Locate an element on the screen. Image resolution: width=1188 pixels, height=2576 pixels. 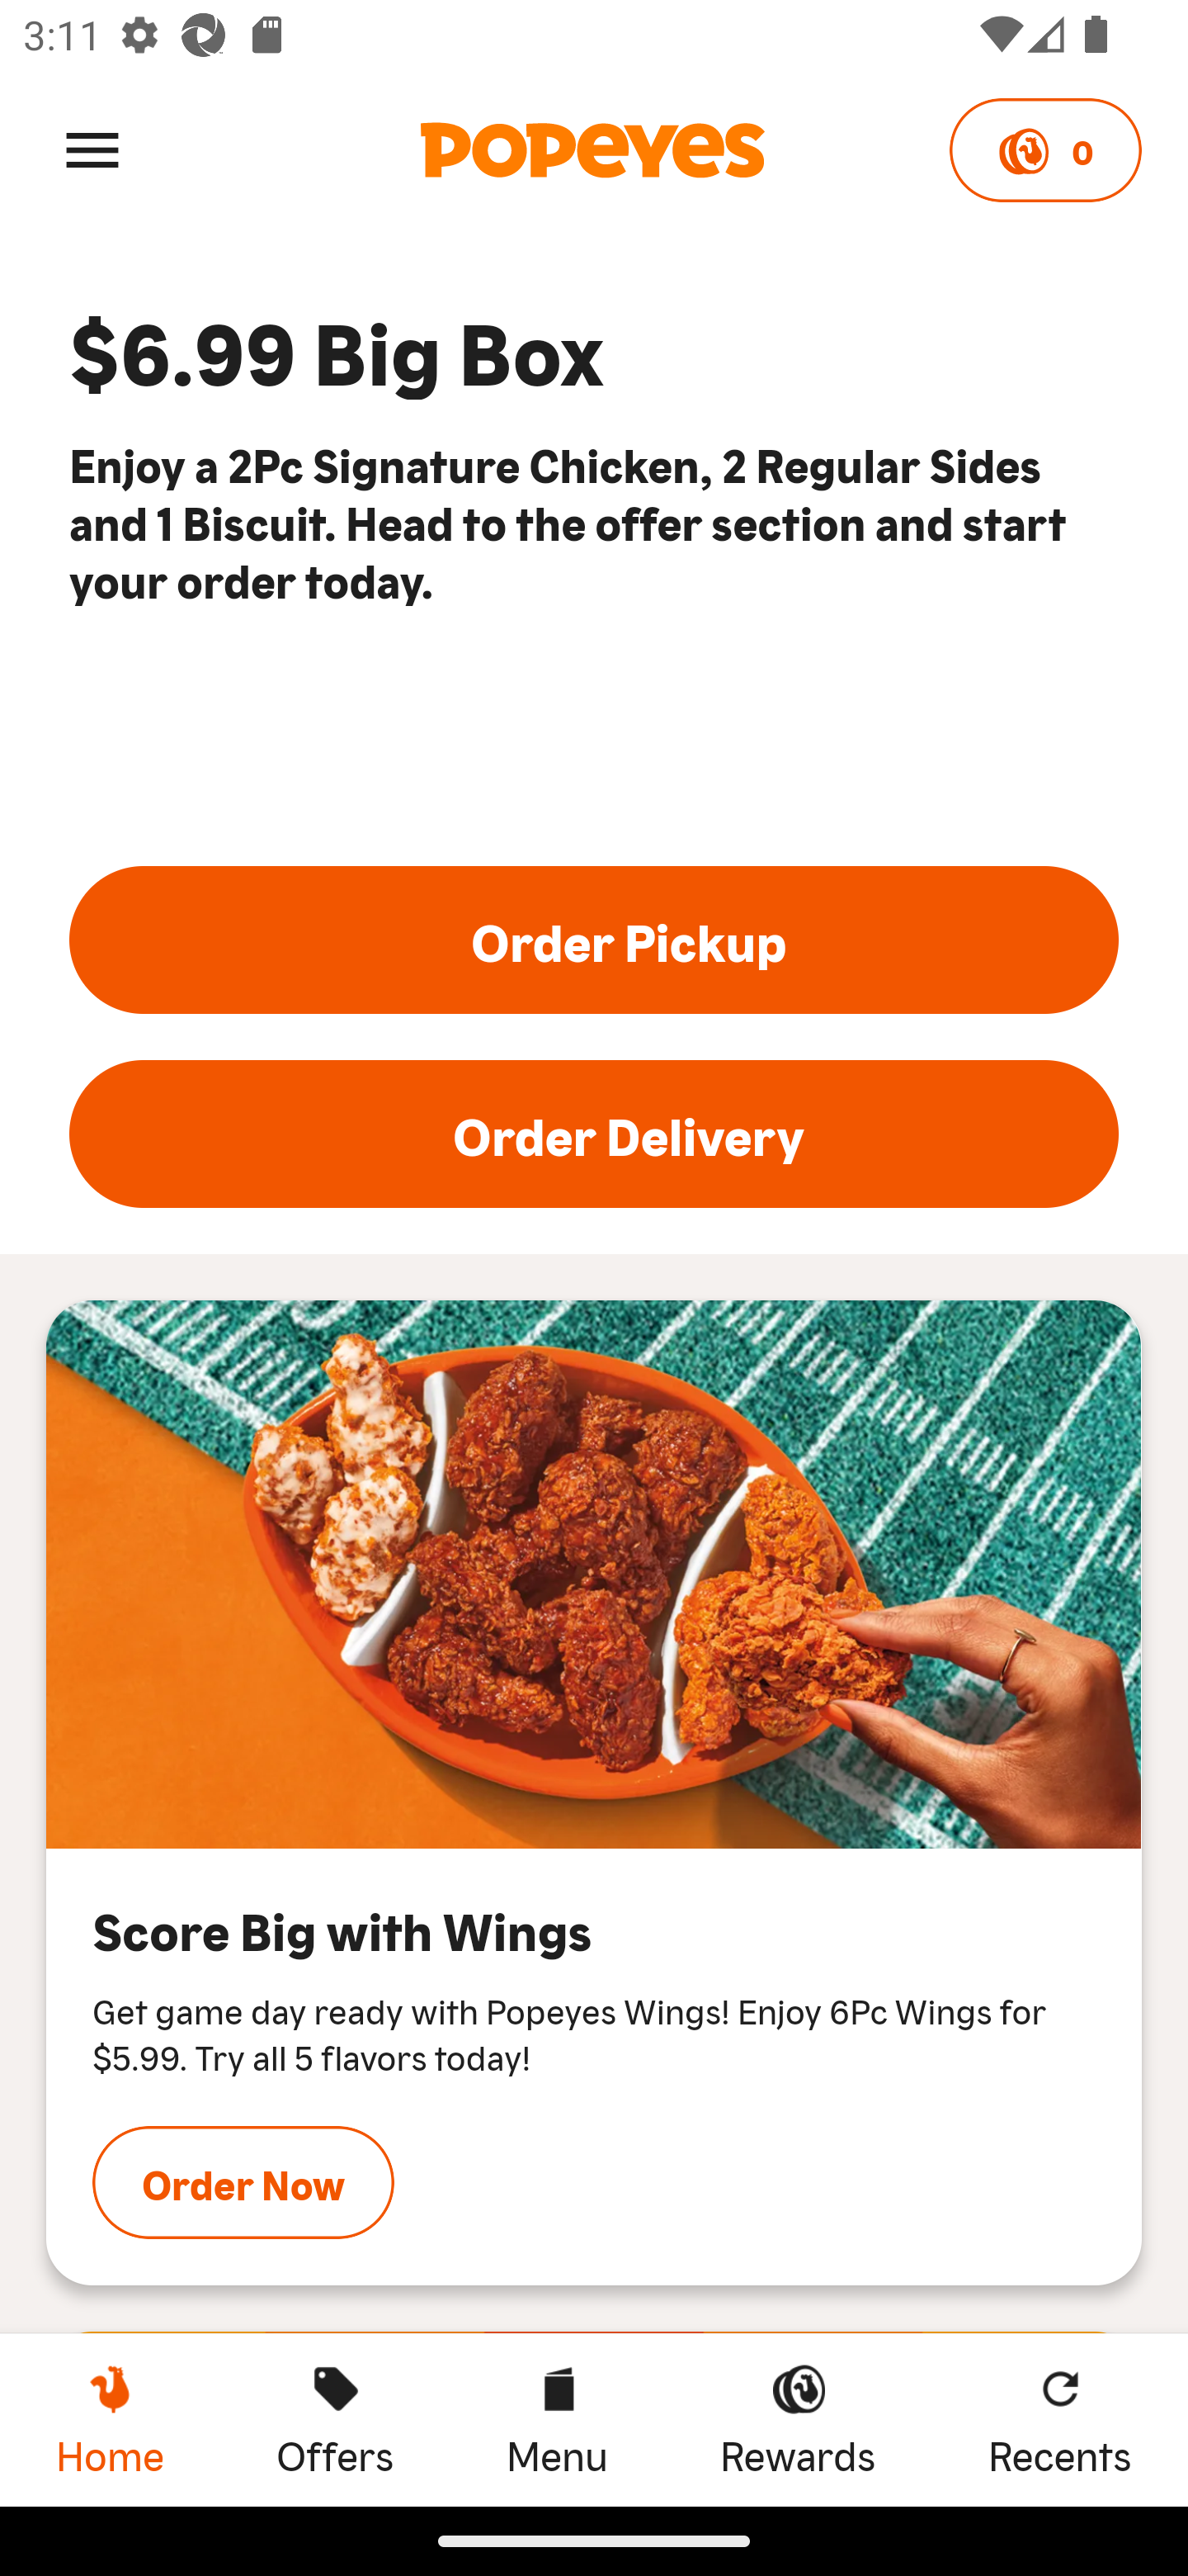
Home, current page Home Home, current page is located at coordinates (110, 2419).